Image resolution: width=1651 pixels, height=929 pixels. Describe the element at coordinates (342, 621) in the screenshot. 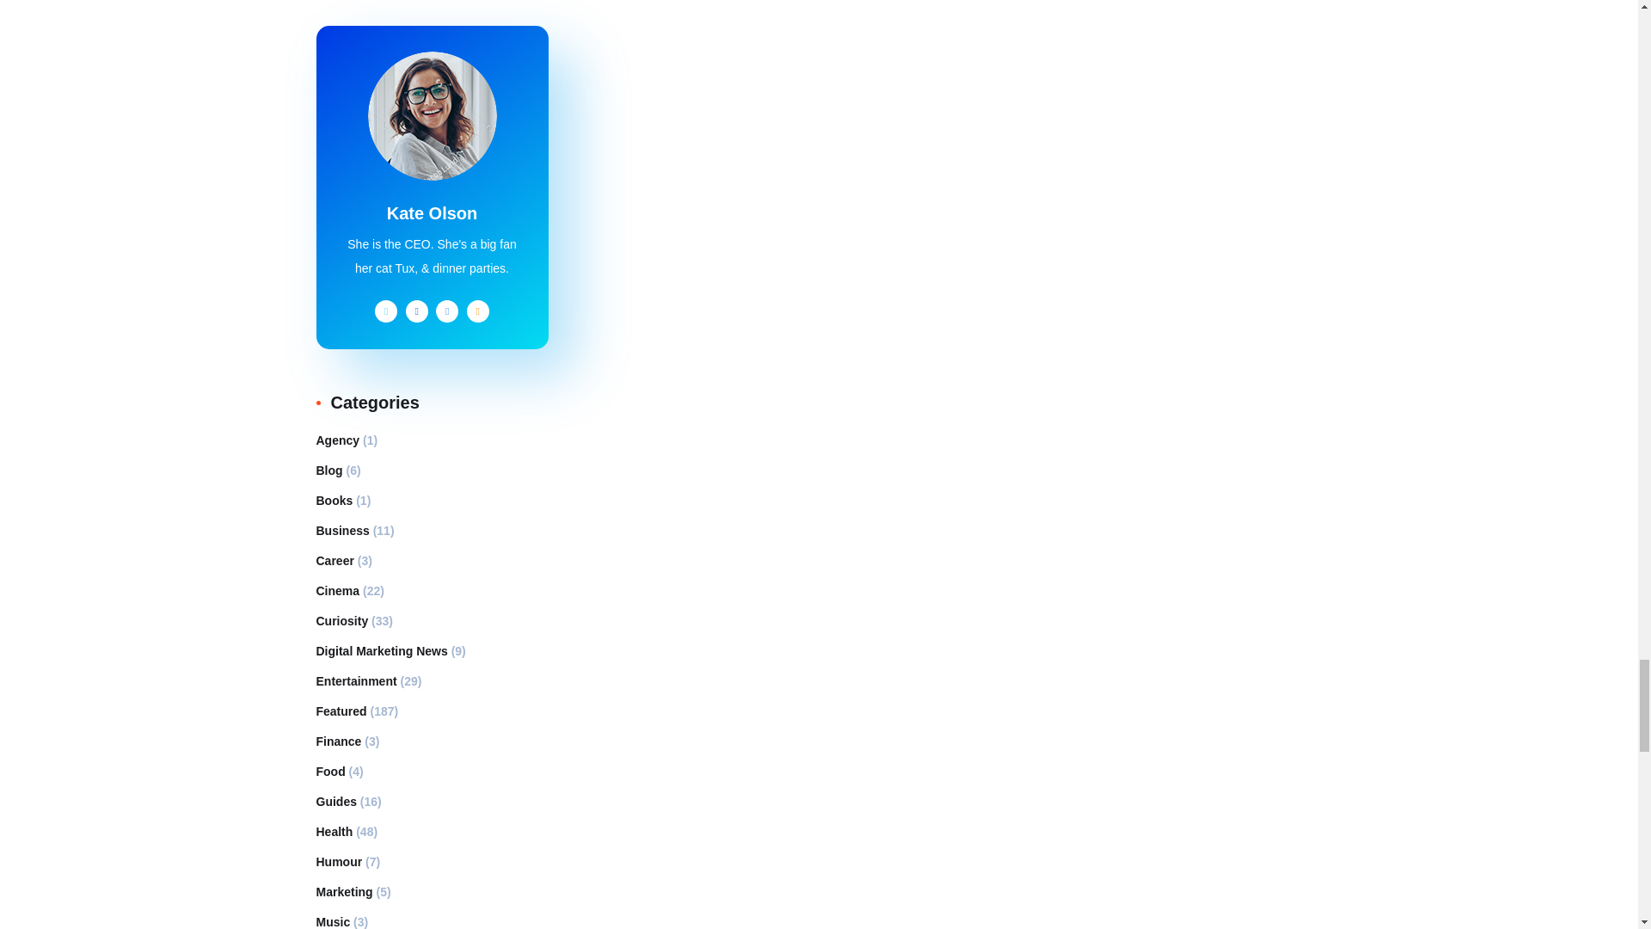

I see `Curiosity` at that location.